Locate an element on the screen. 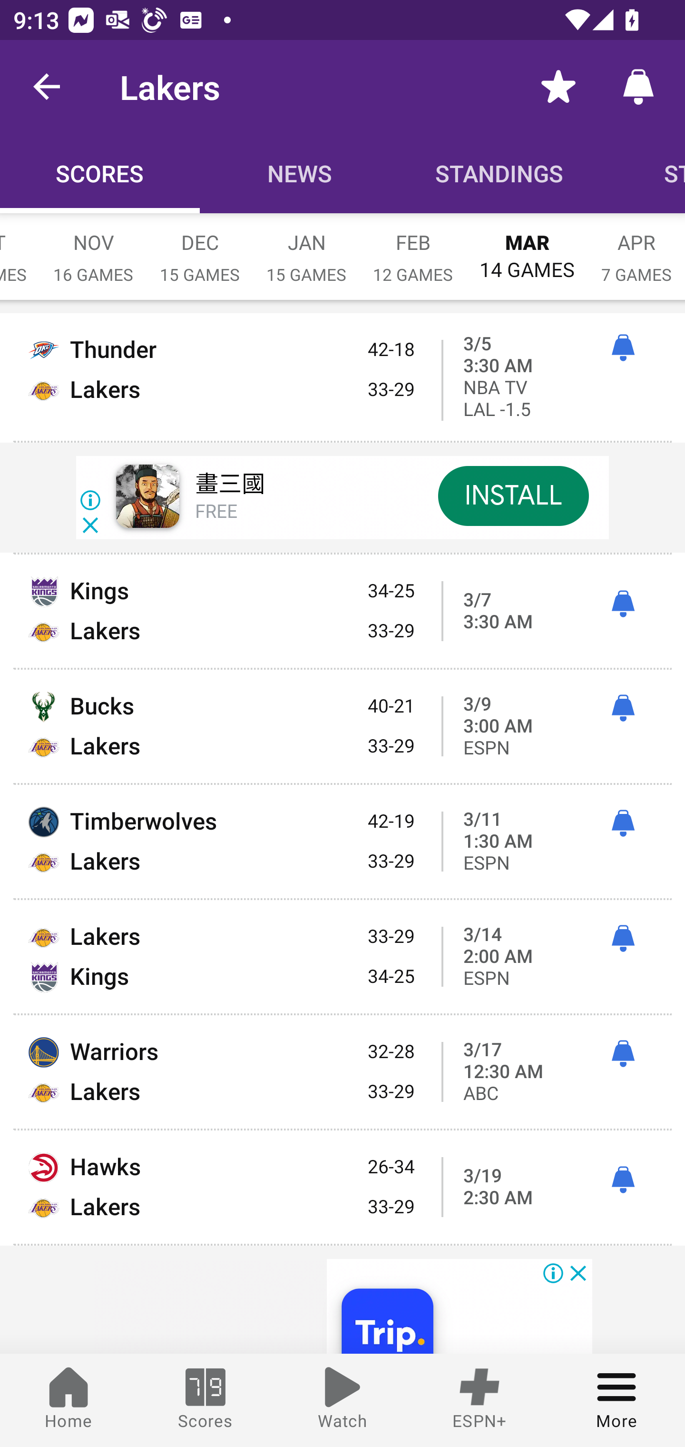 Image resolution: width=685 pixels, height=1447 pixels. FEB 12 GAMES is located at coordinates (413, 248).